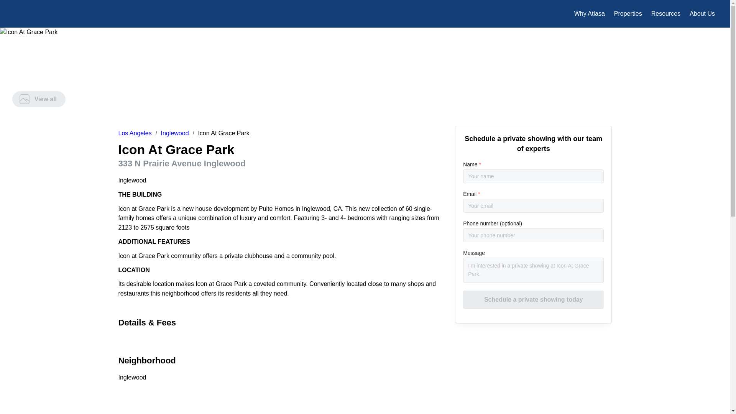 This screenshot has height=414, width=736. Describe the element at coordinates (39, 99) in the screenshot. I see `View all` at that location.